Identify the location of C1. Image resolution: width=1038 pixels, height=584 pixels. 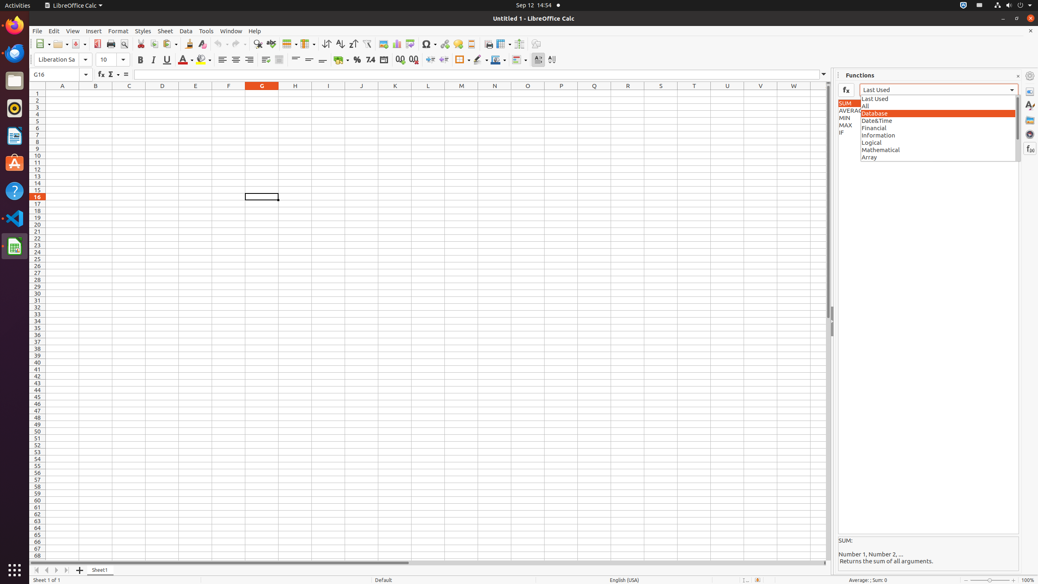
(129, 93).